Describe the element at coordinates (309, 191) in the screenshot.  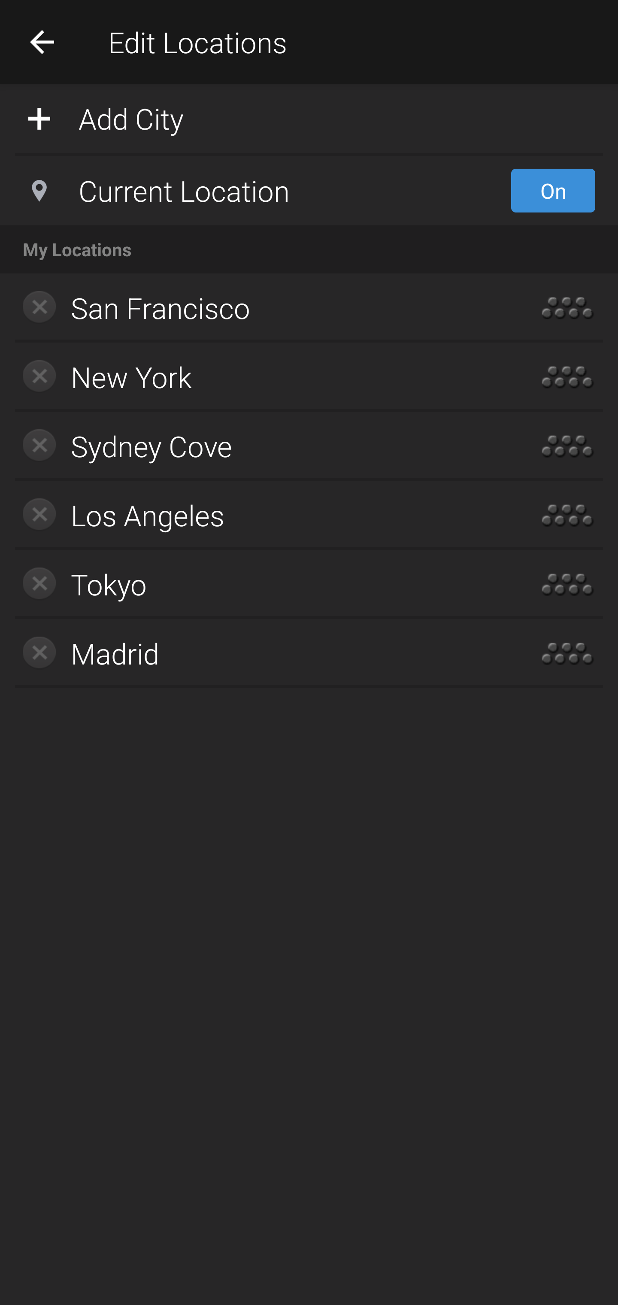
I see `Current Location: On Current Location On` at that location.